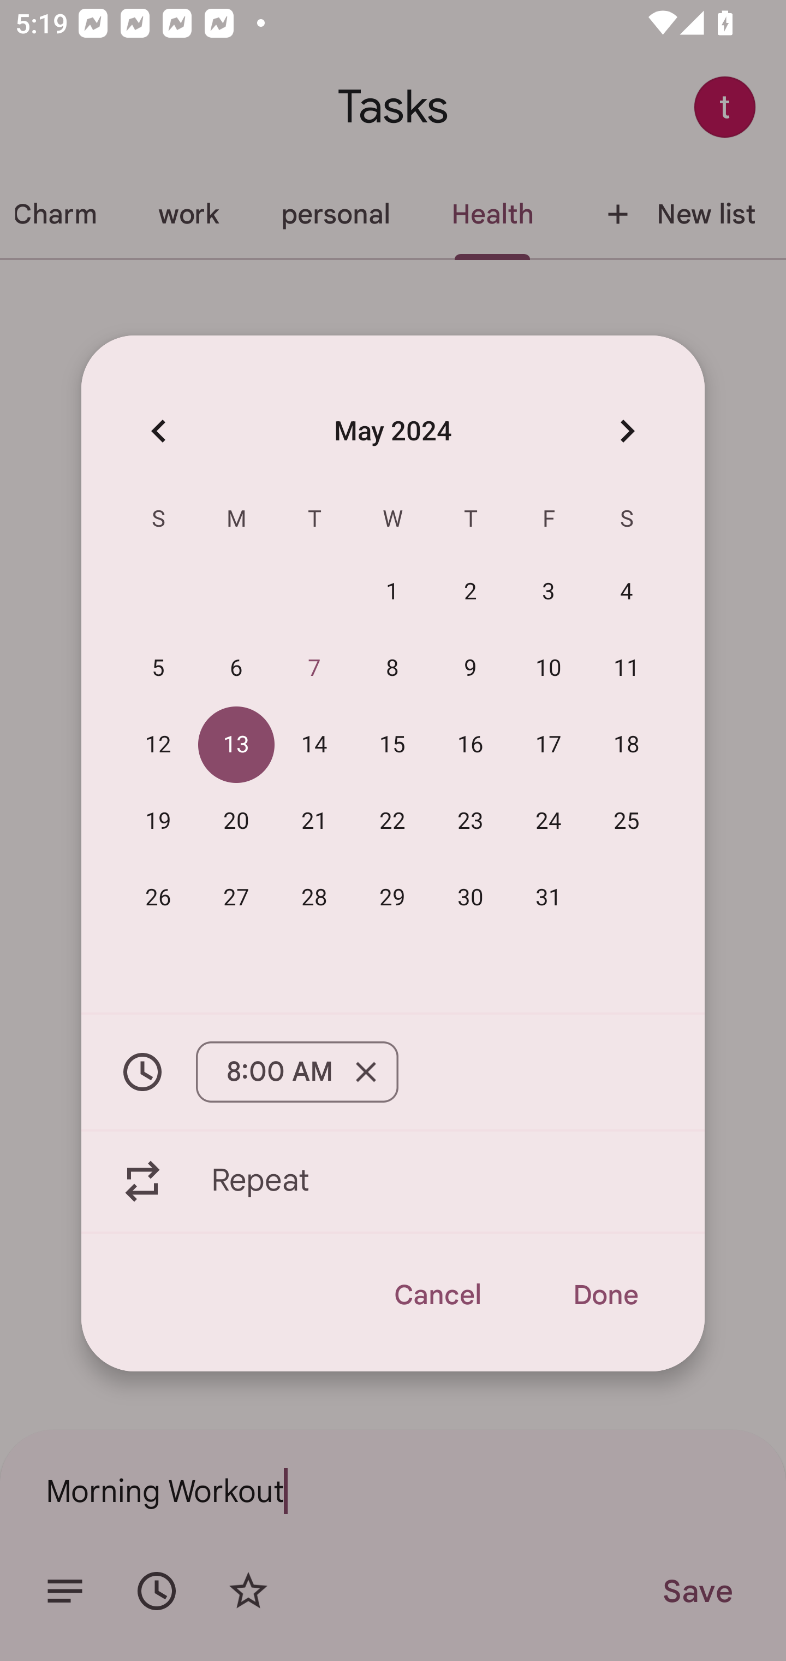 The height and width of the screenshot is (1661, 786). Describe the element at coordinates (627, 431) in the screenshot. I see `Next month` at that location.